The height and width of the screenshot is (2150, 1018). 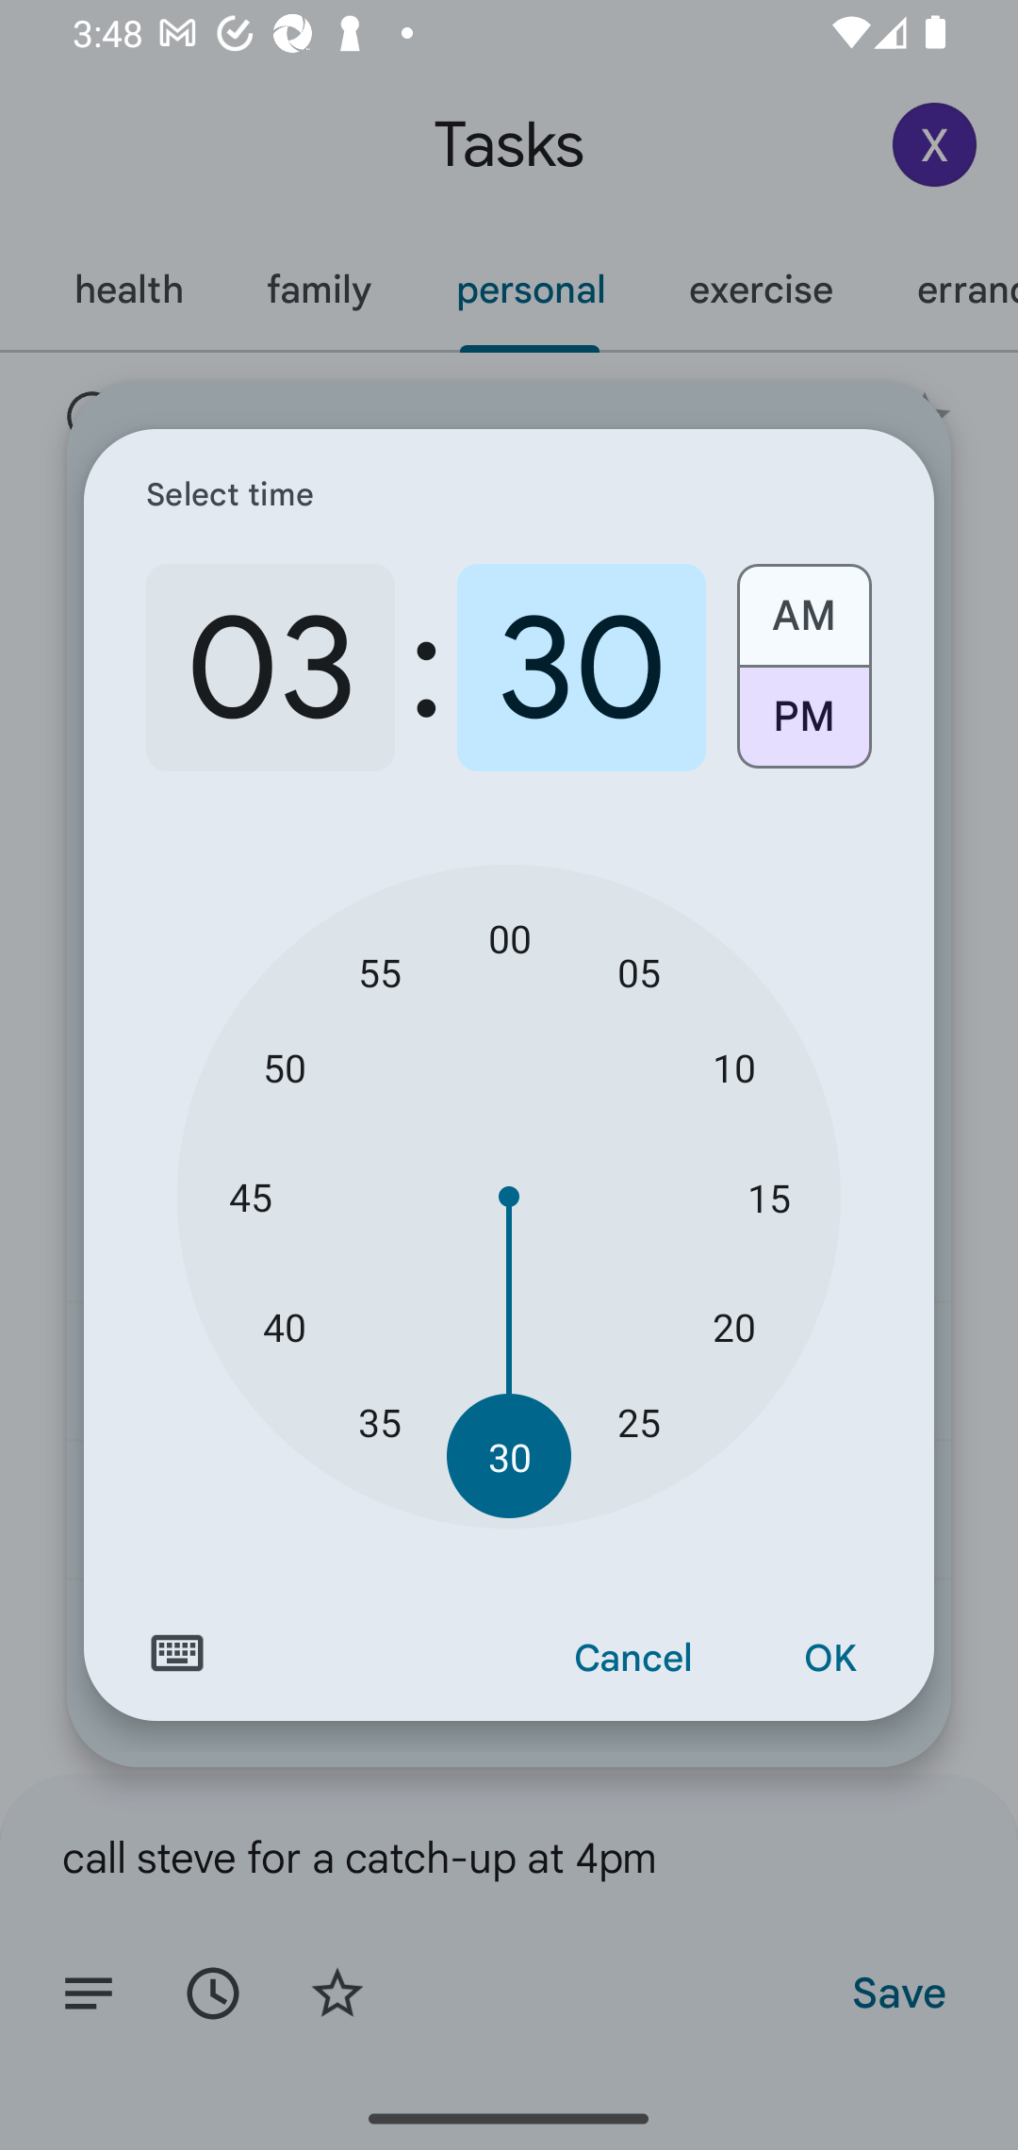 What do you see at coordinates (177, 1653) in the screenshot?
I see `Switch to text input mode for the time input.` at bounding box center [177, 1653].